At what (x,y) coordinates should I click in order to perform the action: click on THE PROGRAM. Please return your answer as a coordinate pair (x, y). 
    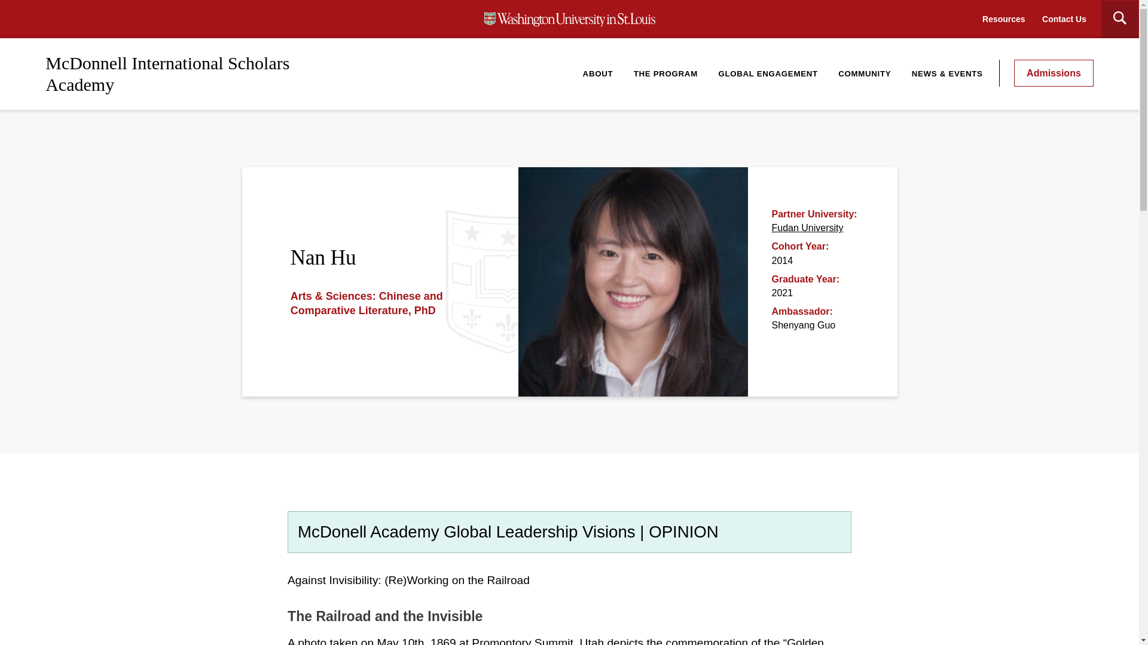
    Looking at the image, I should click on (665, 73).